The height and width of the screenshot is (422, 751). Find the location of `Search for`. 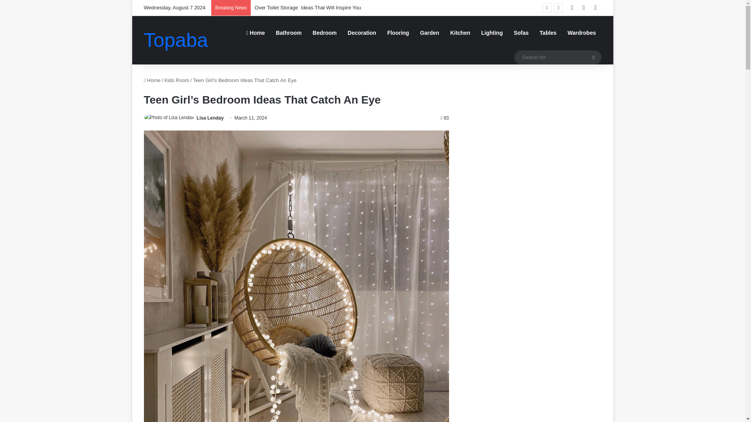

Search for is located at coordinates (557, 57).